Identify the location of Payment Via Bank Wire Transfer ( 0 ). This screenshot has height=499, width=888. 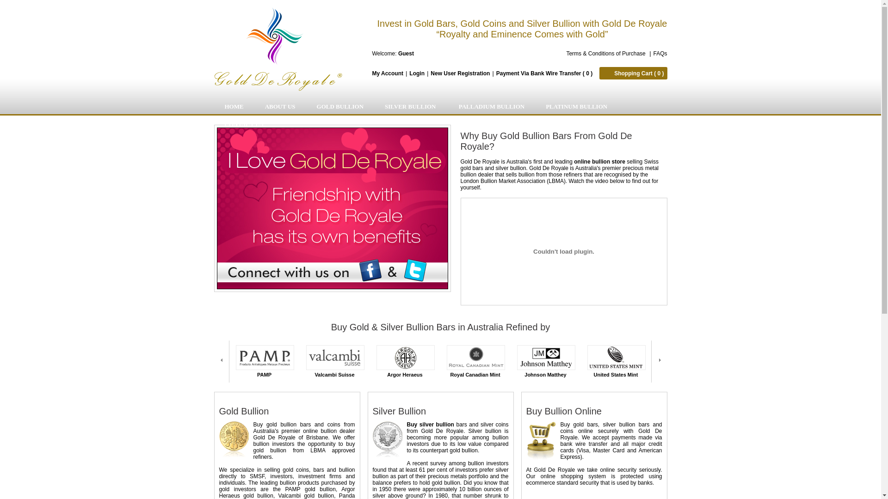
(544, 73).